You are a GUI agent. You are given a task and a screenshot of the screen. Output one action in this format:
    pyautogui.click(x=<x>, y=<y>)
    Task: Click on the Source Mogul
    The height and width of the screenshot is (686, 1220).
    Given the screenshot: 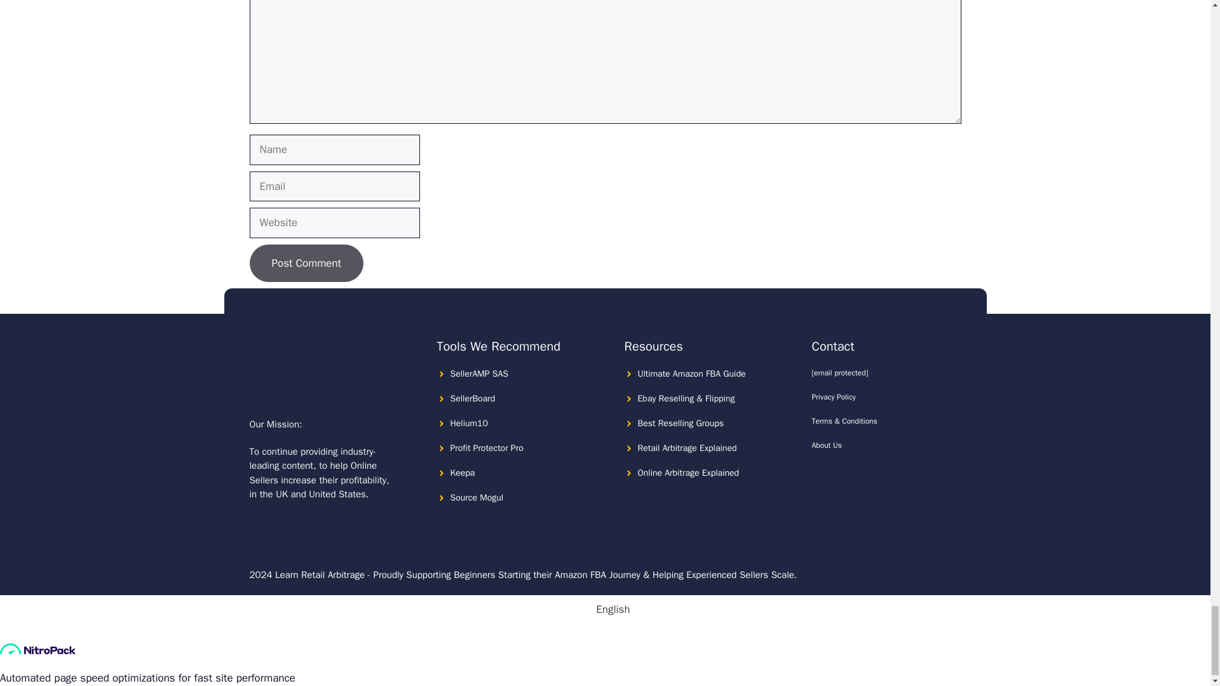 What is the action you would take?
    pyautogui.click(x=477, y=497)
    